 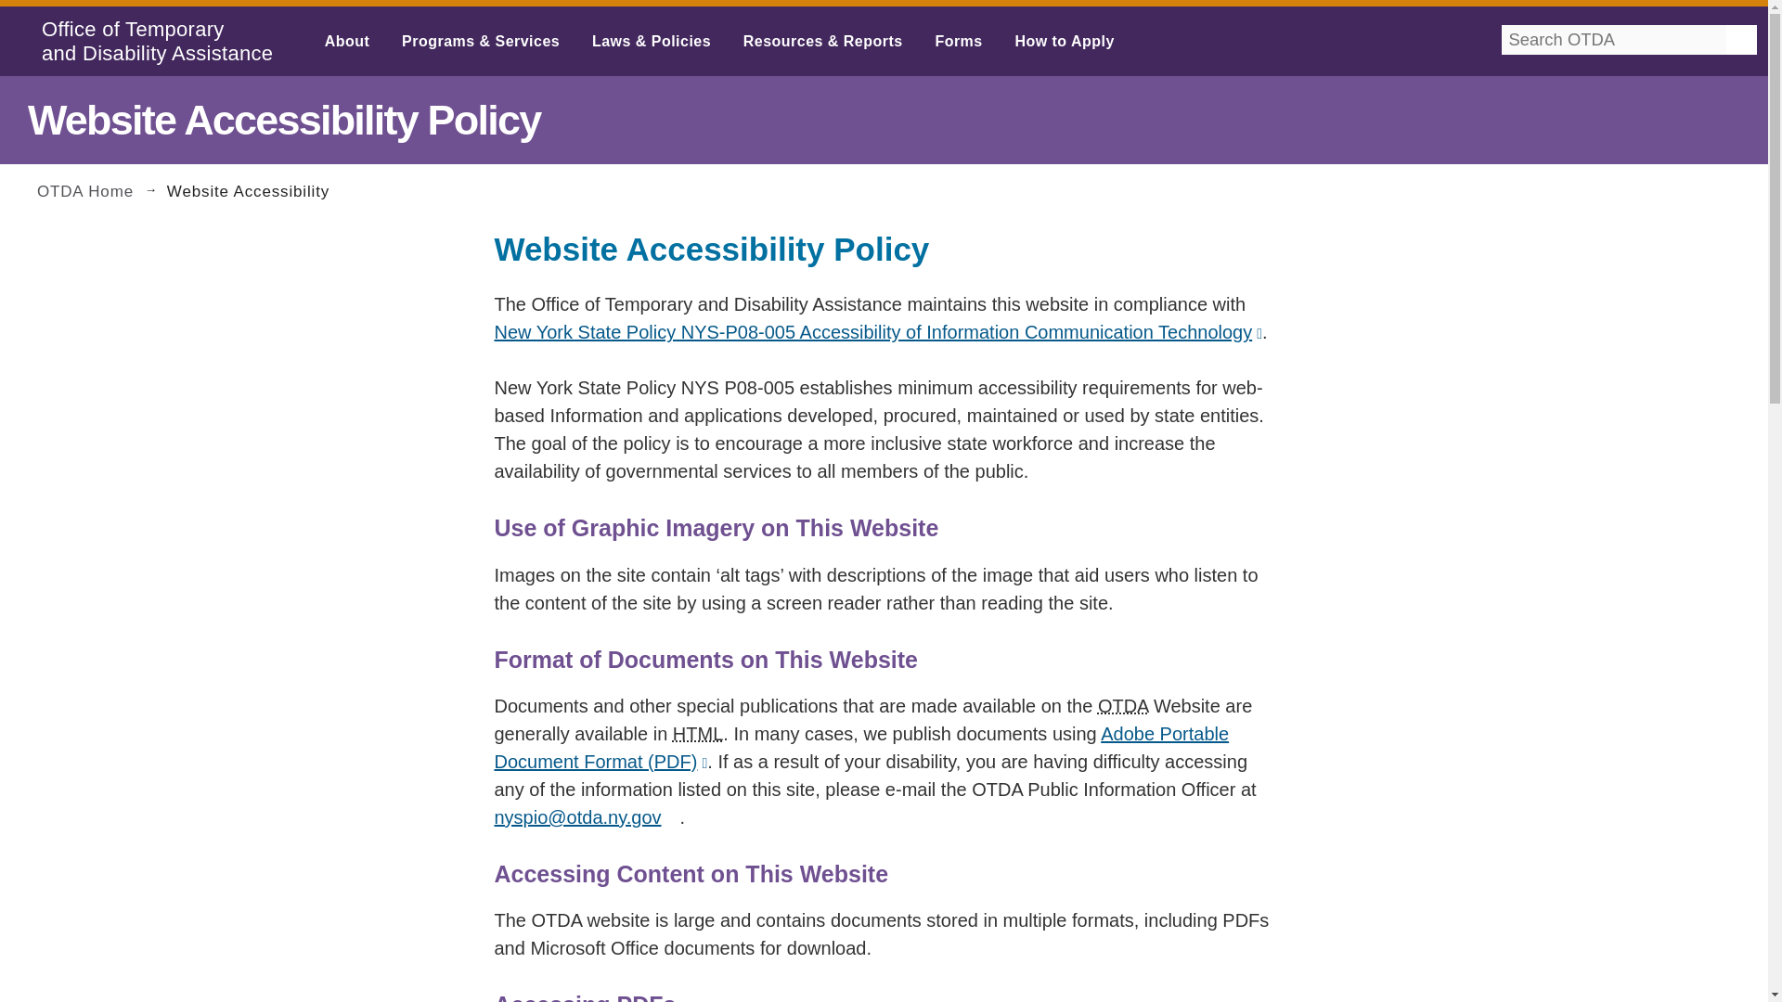 What do you see at coordinates (698, 733) in the screenshot?
I see `hypertext markup language` at bounding box center [698, 733].